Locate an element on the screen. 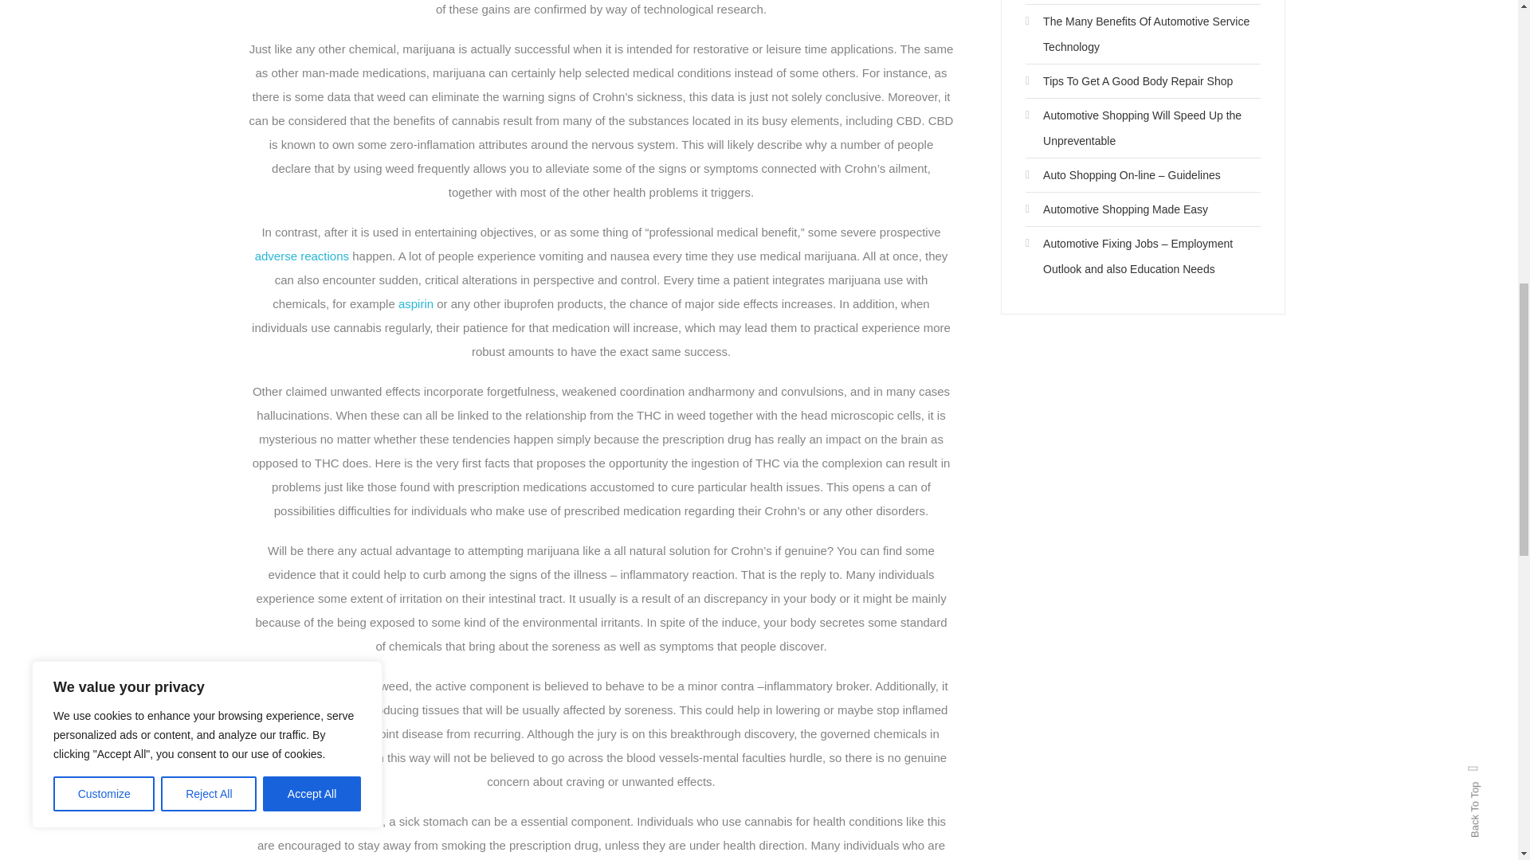 The height and width of the screenshot is (860, 1530). aspirin is located at coordinates (415, 303).